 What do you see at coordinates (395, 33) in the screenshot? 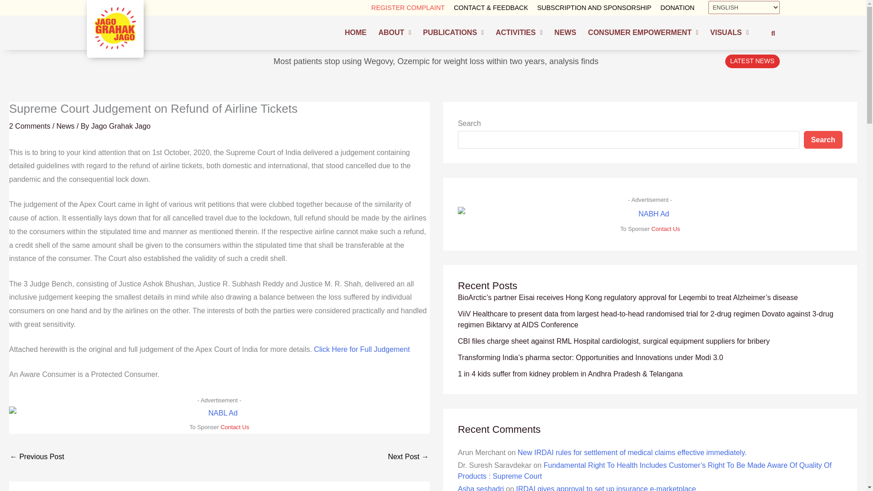
I see `ABOUT` at bounding box center [395, 33].